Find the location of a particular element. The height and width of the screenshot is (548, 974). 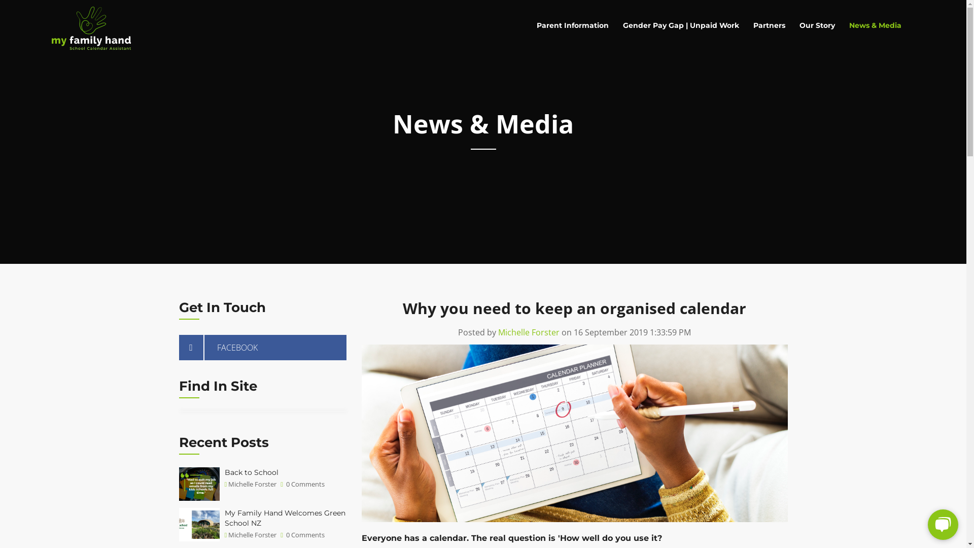

Back to School is located at coordinates (251, 472).